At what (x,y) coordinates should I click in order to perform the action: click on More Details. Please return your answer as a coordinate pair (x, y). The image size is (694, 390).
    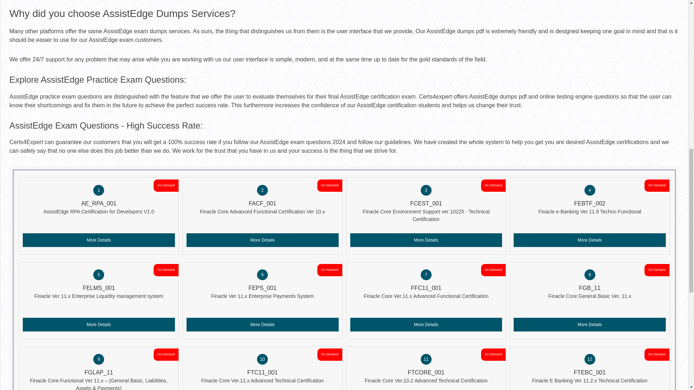
    Looking at the image, I should click on (589, 325).